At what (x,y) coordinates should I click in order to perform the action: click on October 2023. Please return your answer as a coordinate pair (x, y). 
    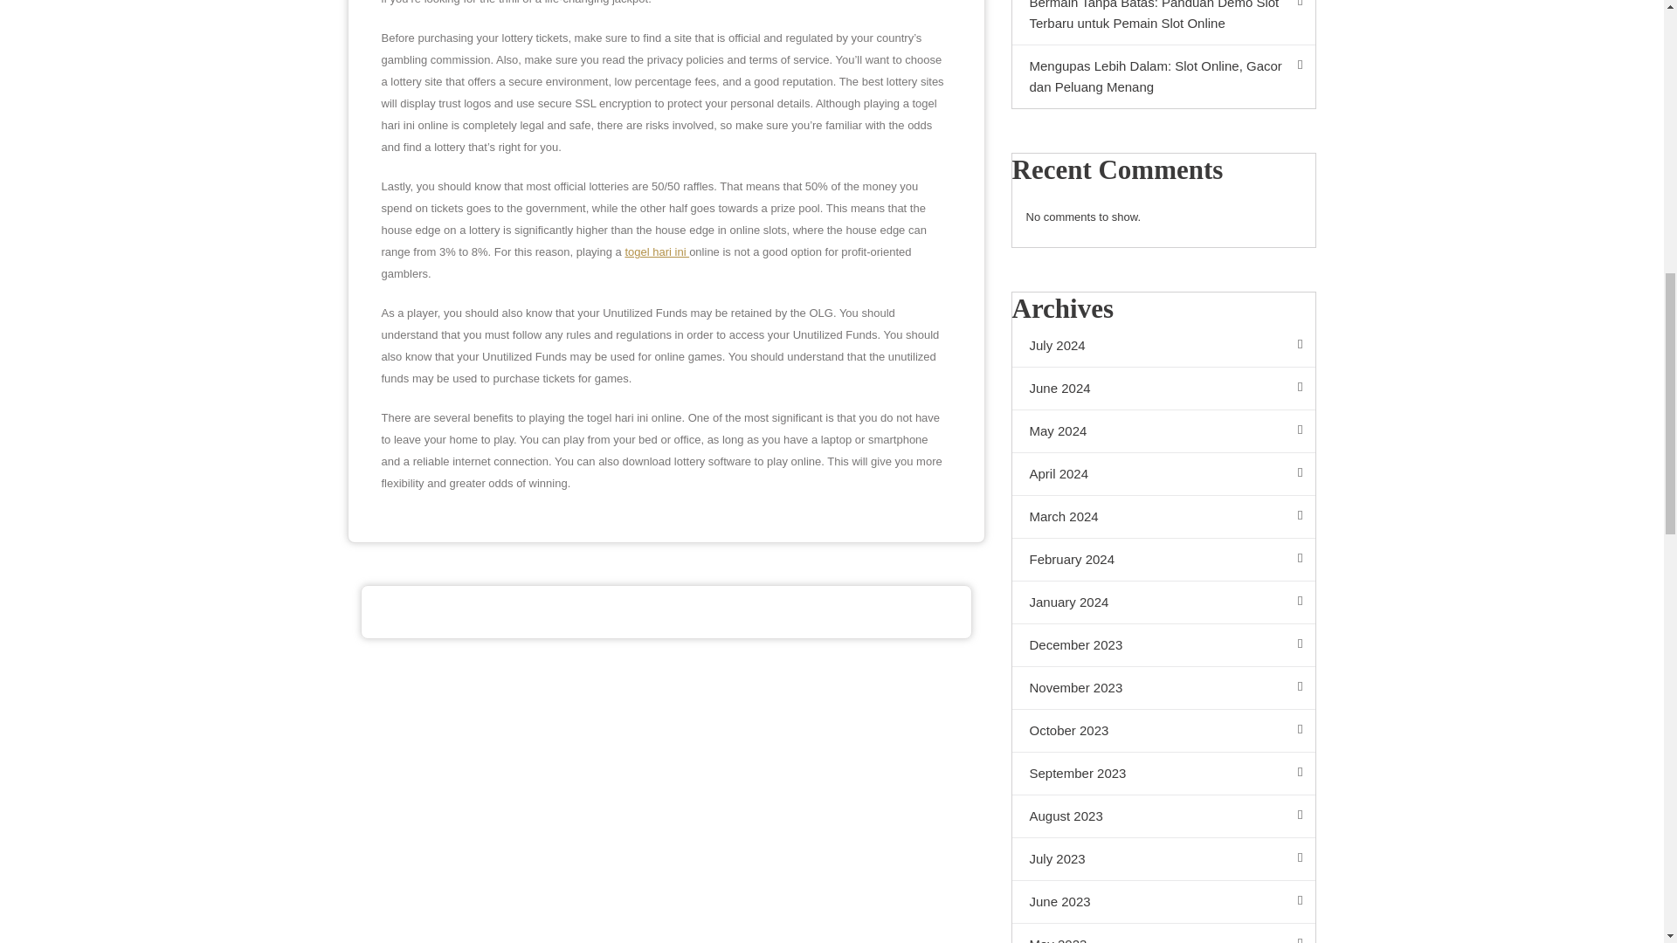
    Looking at the image, I should click on (1163, 731).